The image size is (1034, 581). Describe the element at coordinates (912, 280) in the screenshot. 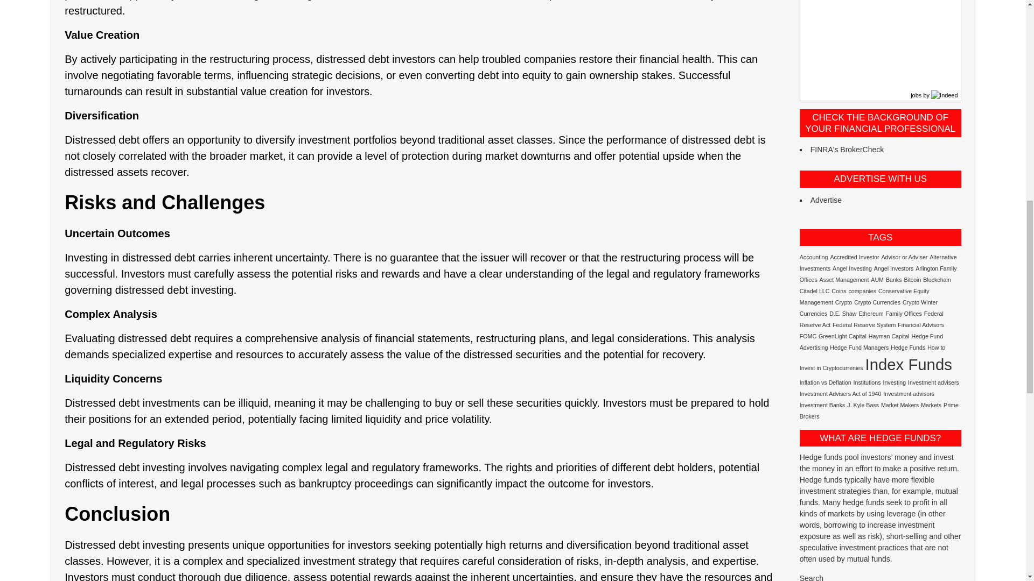

I see `Bitcoin` at that location.